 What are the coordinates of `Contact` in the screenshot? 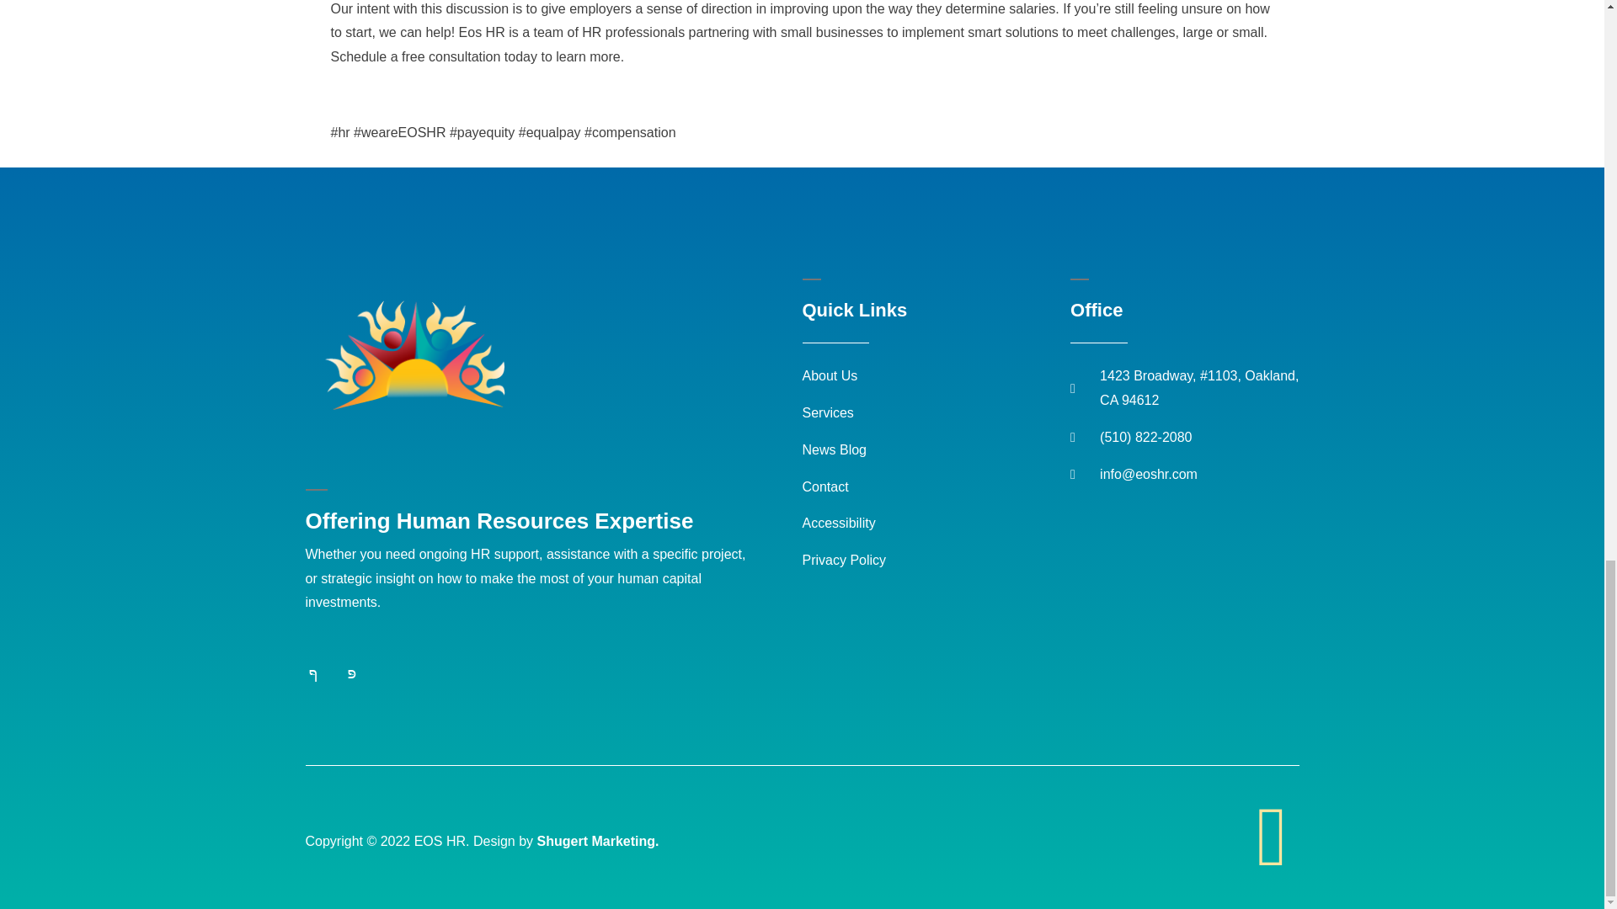 It's located at (937, 487).